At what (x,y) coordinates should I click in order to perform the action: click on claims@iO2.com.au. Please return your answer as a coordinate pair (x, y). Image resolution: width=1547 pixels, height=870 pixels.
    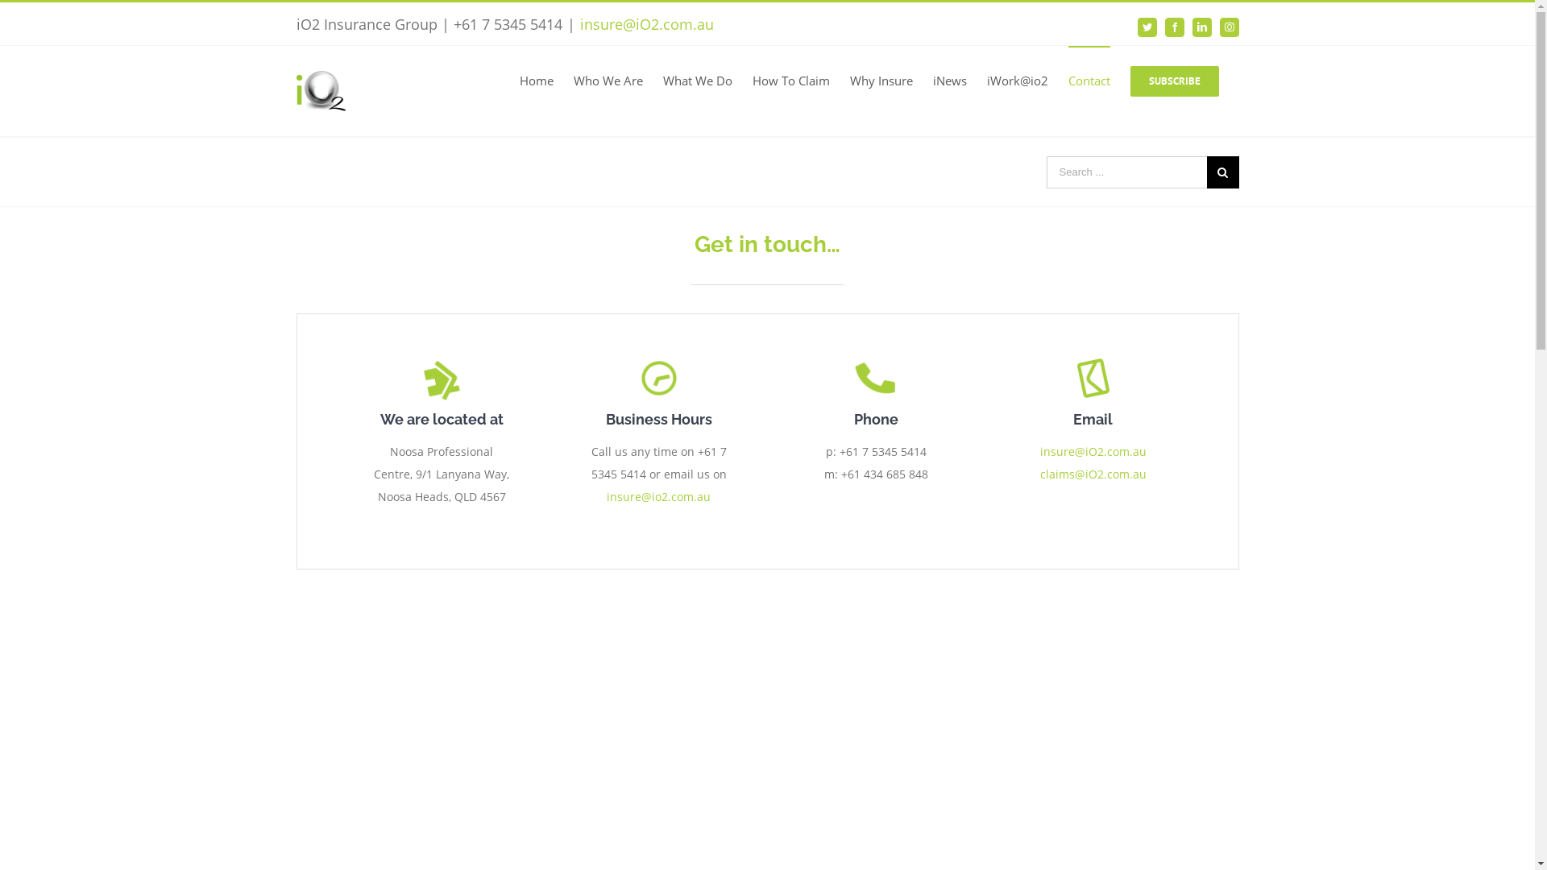
    Looking at the image, I should click on (1093, 474).